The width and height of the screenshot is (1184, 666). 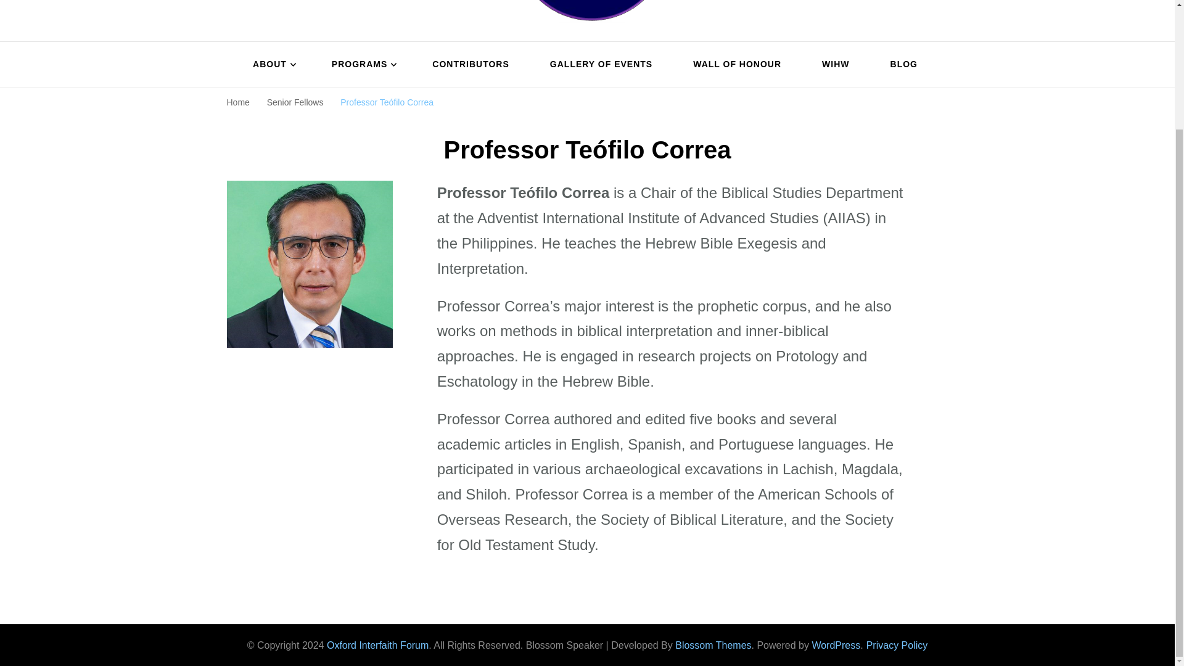 What do you see at coordinates (898, 65) in the screenshot?
I see `BLOG` at bounding box center [898, 65].